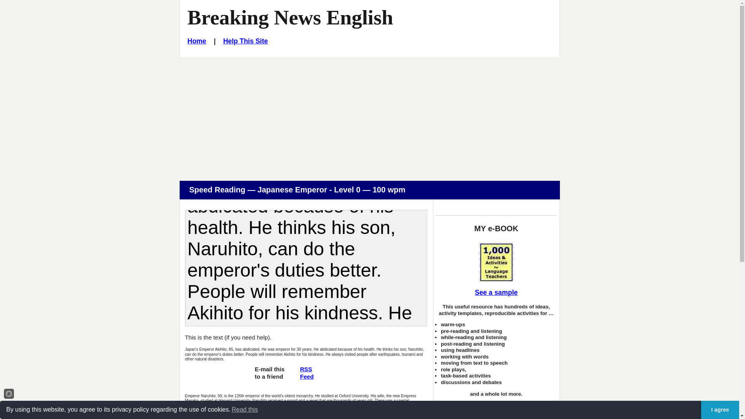 The image size is (745, 419). What do you see at coordinates (307, 372) in the screenshot?
I see `Home` at bounding box center [307, 372].